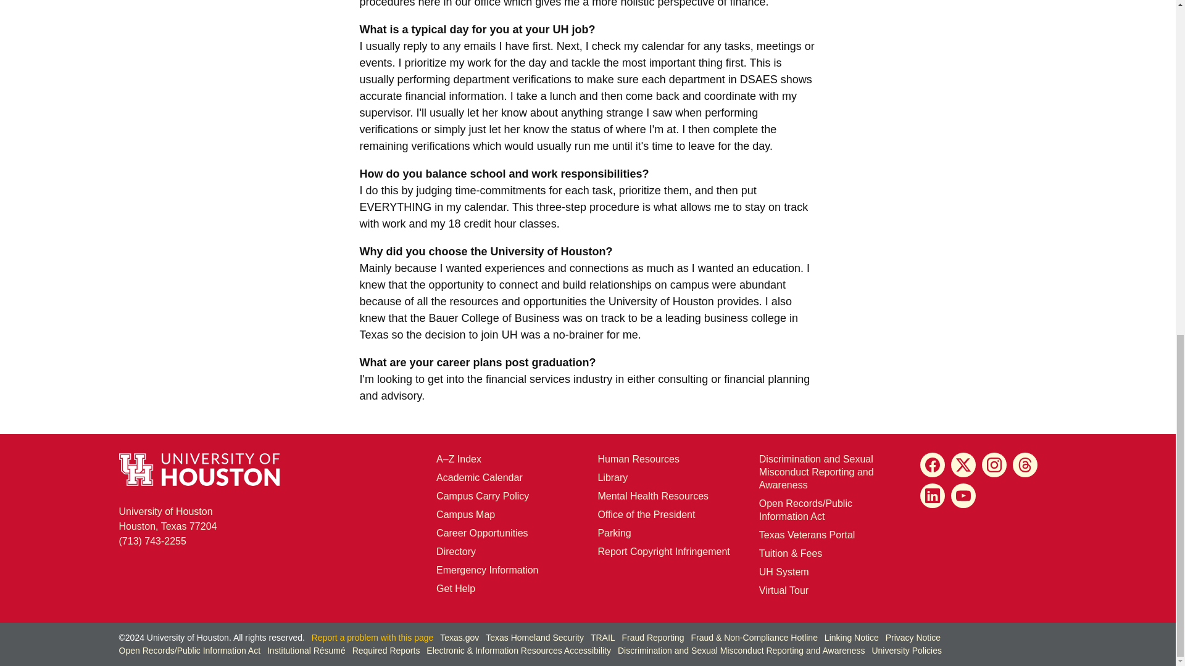 This screenshot has width=1185, height=666. What do you see at coordinates (767, 572) in the screenshot?
I see `University of Houston` at bounding box center [767, 572].